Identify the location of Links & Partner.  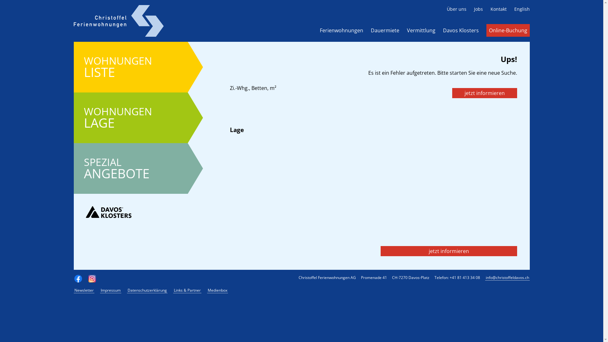
(187, 290).